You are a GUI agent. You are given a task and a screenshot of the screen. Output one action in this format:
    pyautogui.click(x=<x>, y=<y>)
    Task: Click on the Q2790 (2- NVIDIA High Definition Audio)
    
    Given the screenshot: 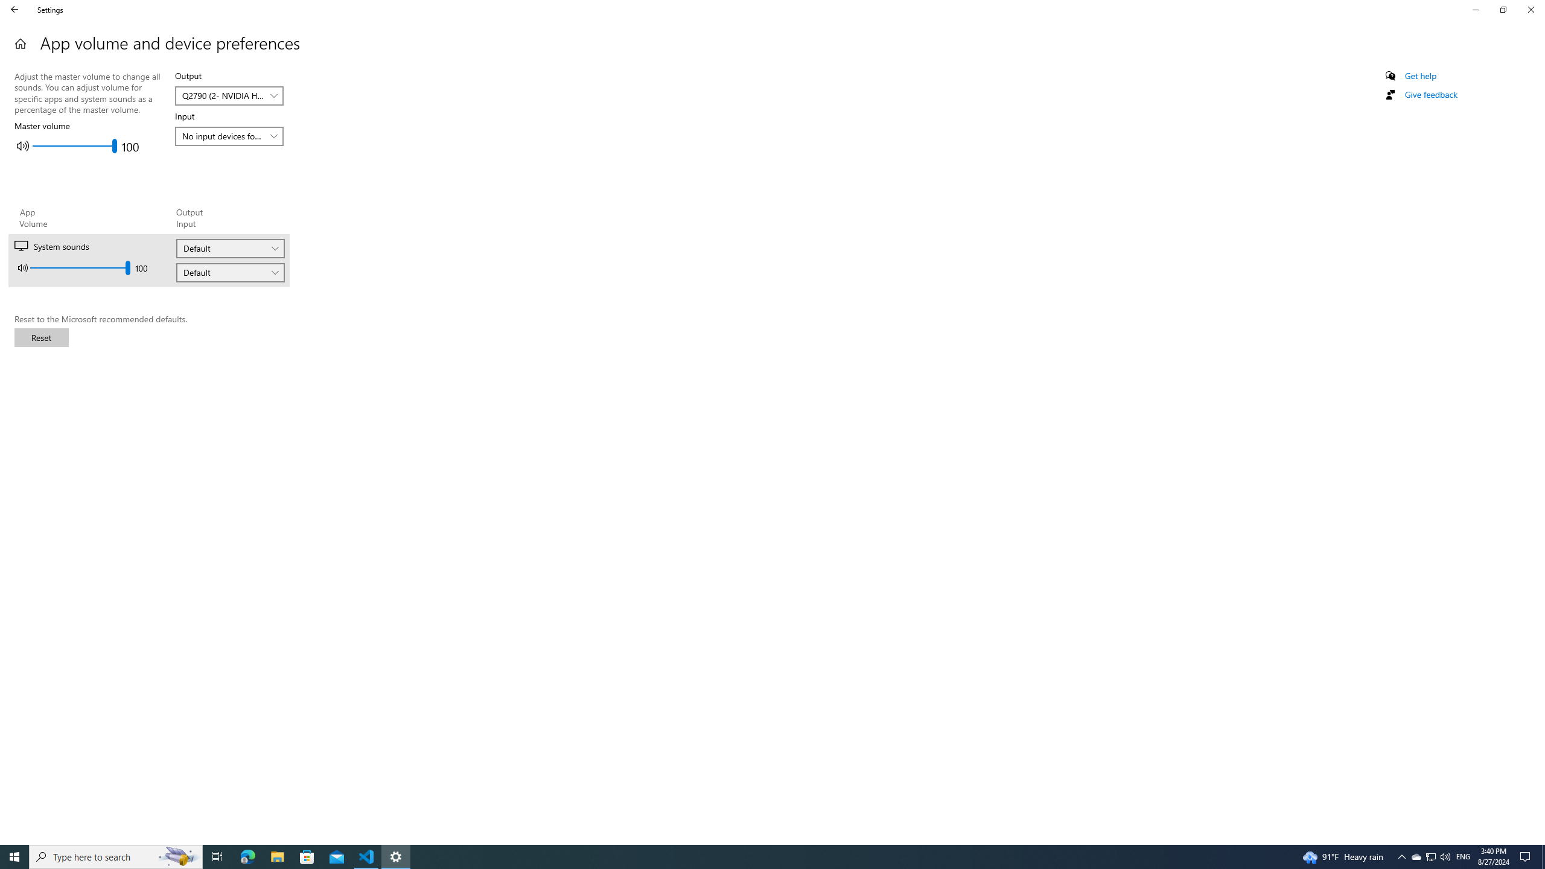 What is the action you would take?
    pyautogui.click(x=217, y=857)
    